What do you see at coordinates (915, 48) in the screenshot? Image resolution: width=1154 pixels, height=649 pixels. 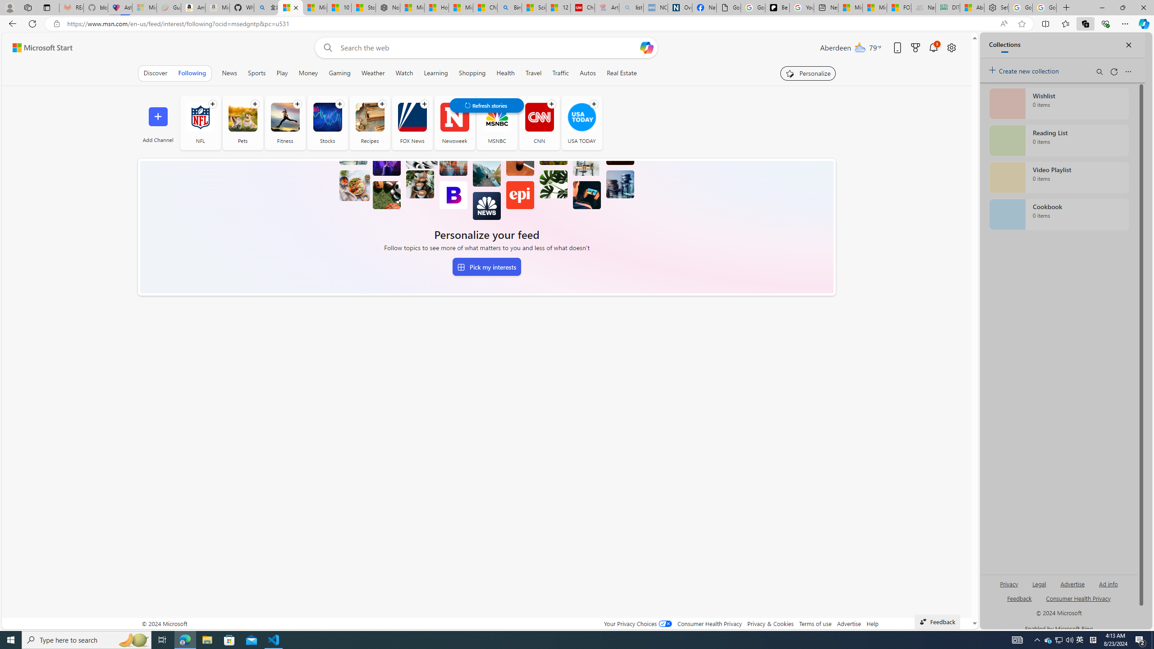 I see `Microsoft rewards` at bounding box center [915, 48].